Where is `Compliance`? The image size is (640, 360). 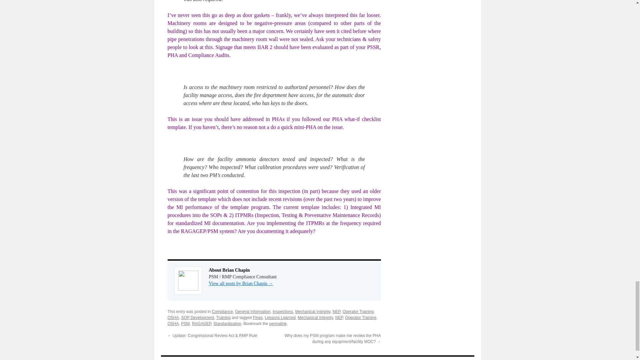 Compliance is located at coordinates (222, 311).